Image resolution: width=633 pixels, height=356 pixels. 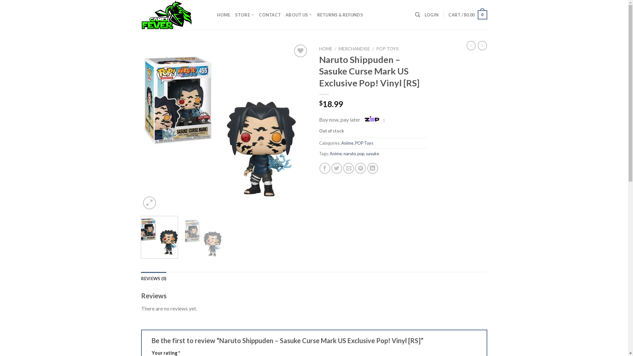 What do you see at coordinates (347, 143) in the screenshot?
I see `Anime` at bounding box center [347, 143].